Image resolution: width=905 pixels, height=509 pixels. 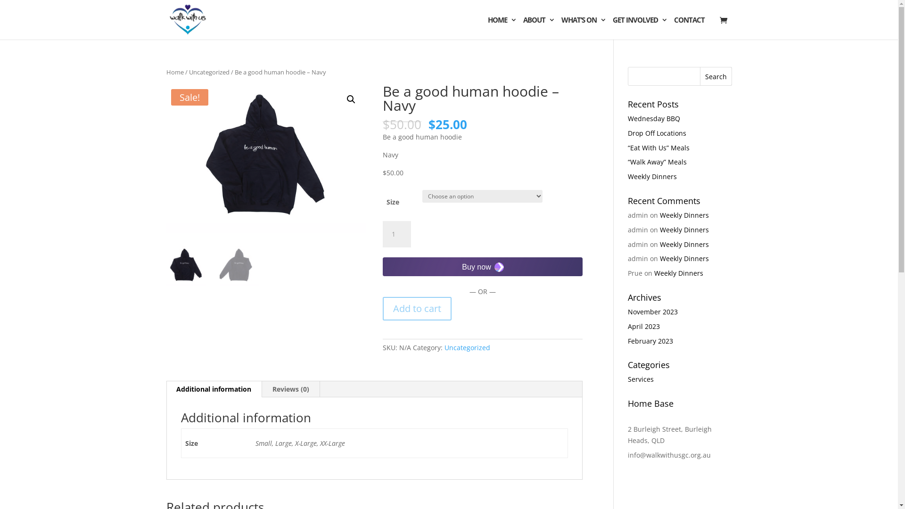 I want to click on November 2023, so click(x=653, y=312).